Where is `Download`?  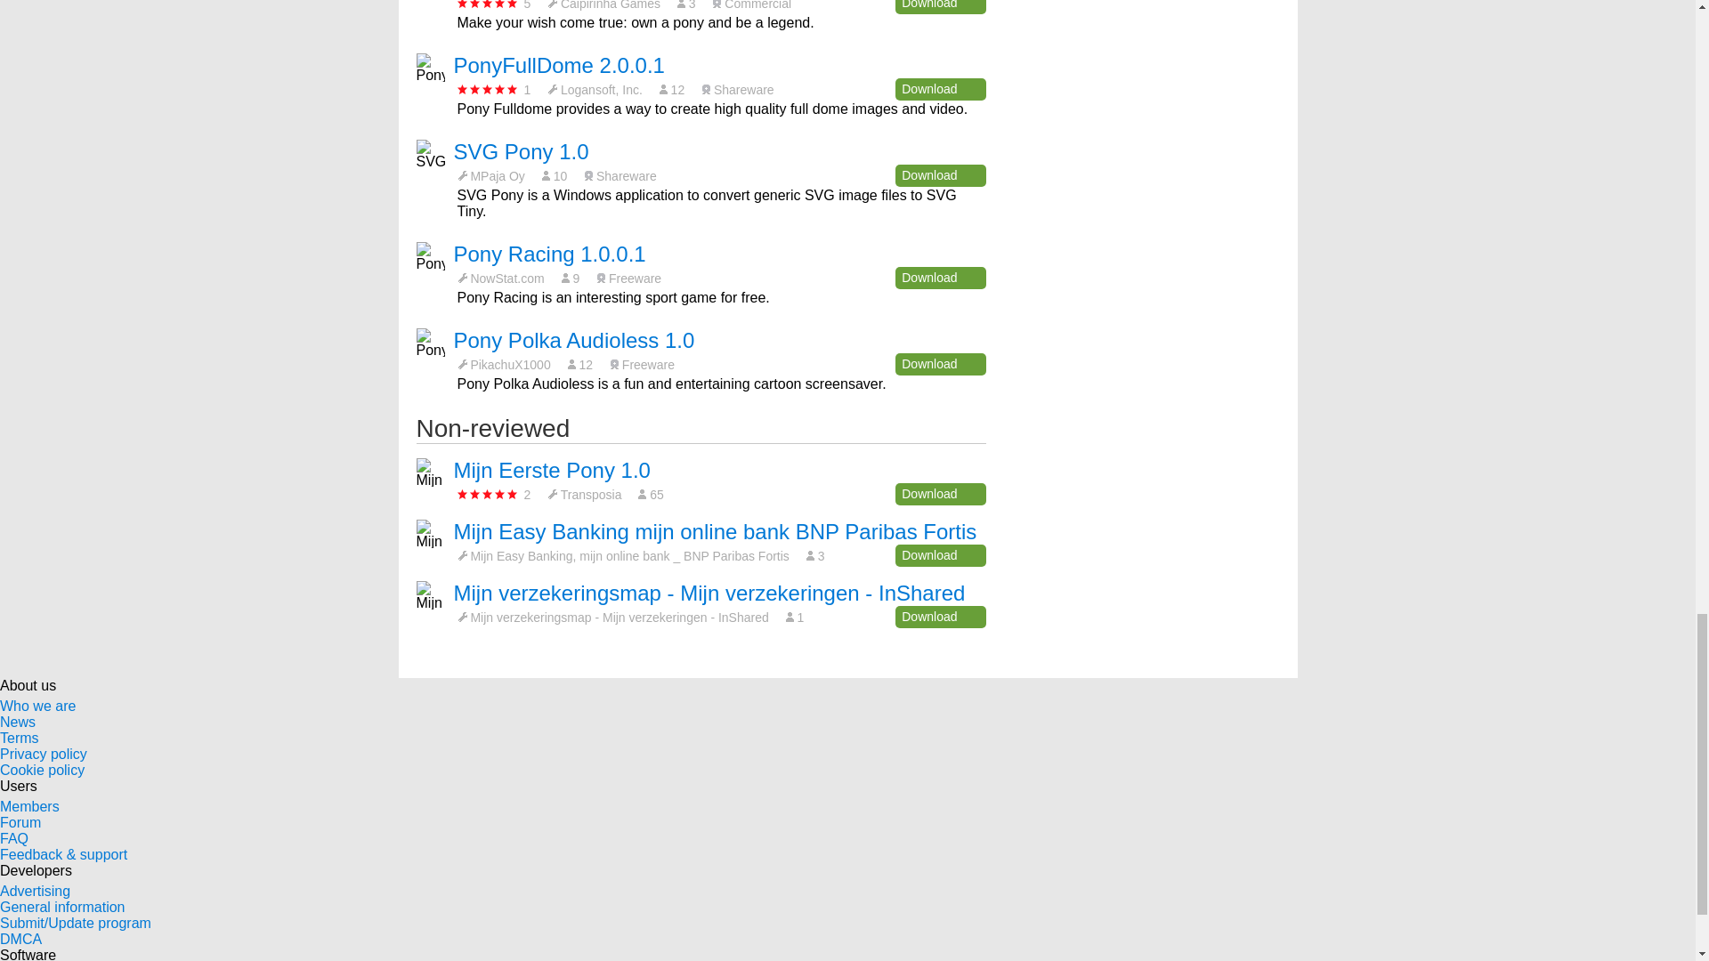 Download is located at coordinates (940, 89).